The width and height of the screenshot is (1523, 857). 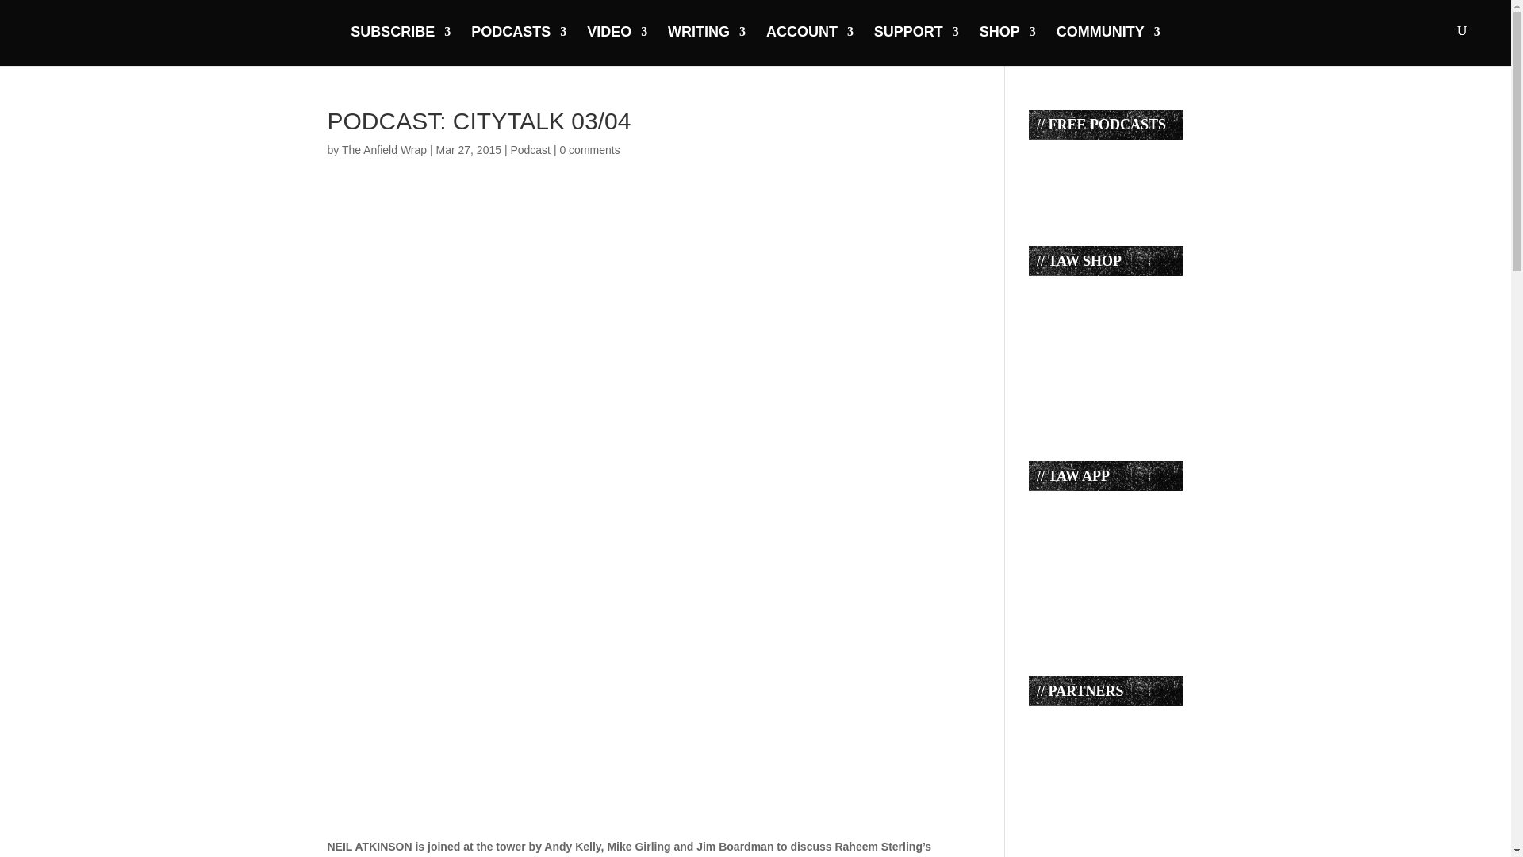 What do you see at coordinates (707, 44) in the screenshot?
I see `WRITING` at bounding box center [707, 44].